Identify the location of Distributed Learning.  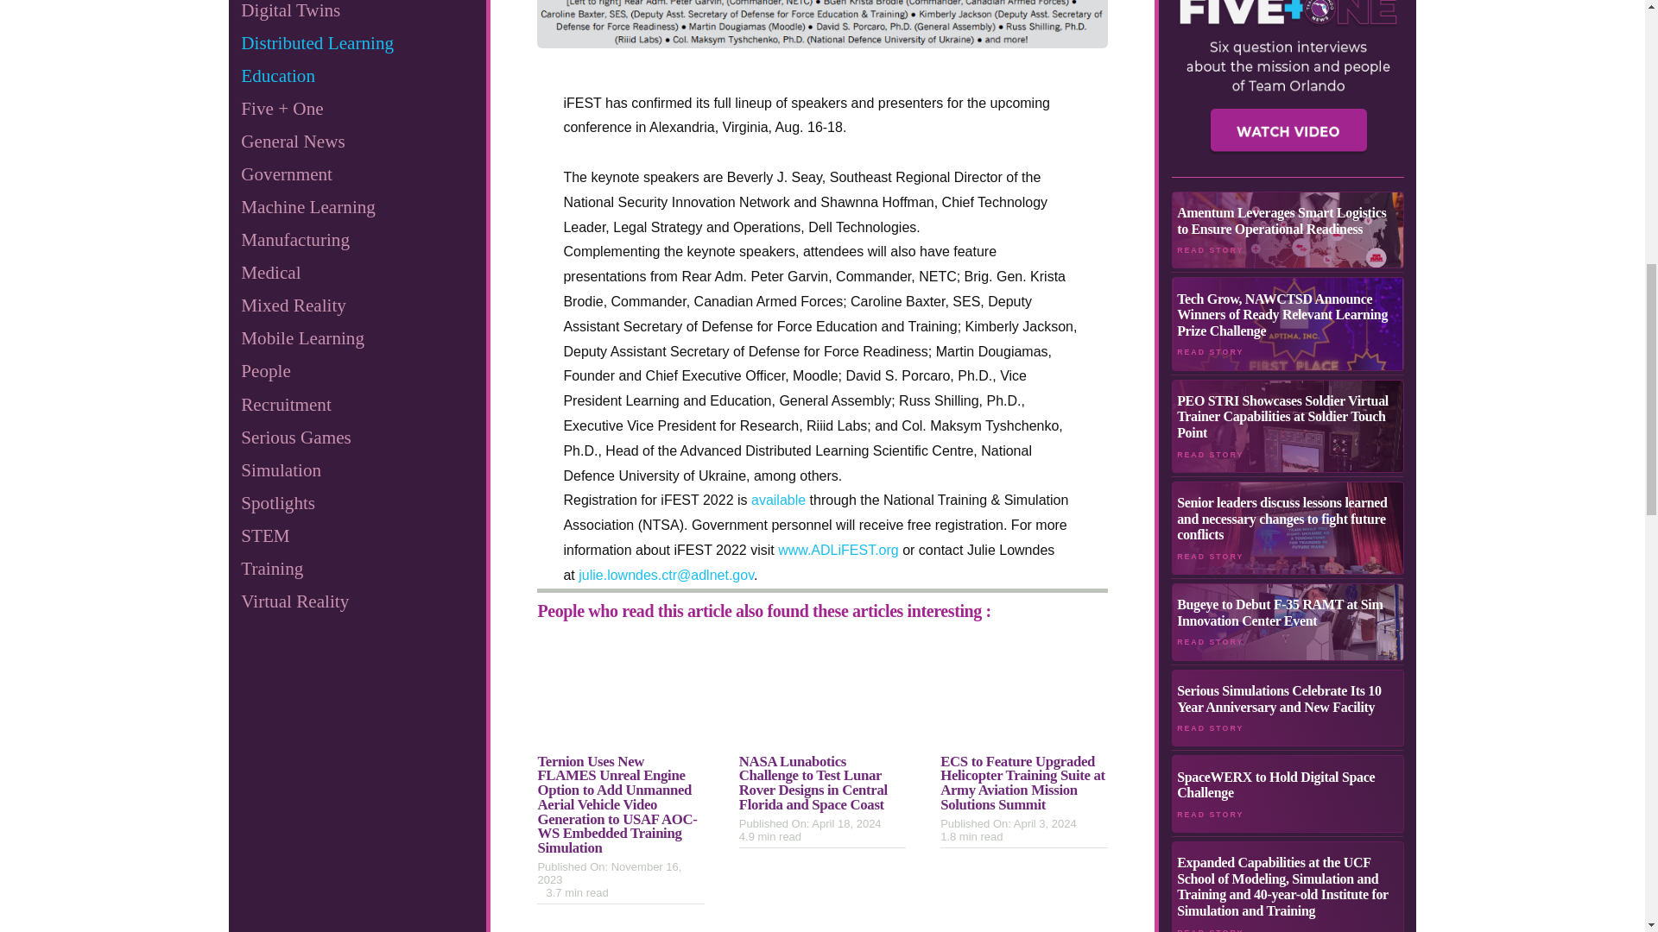
(356, 43).